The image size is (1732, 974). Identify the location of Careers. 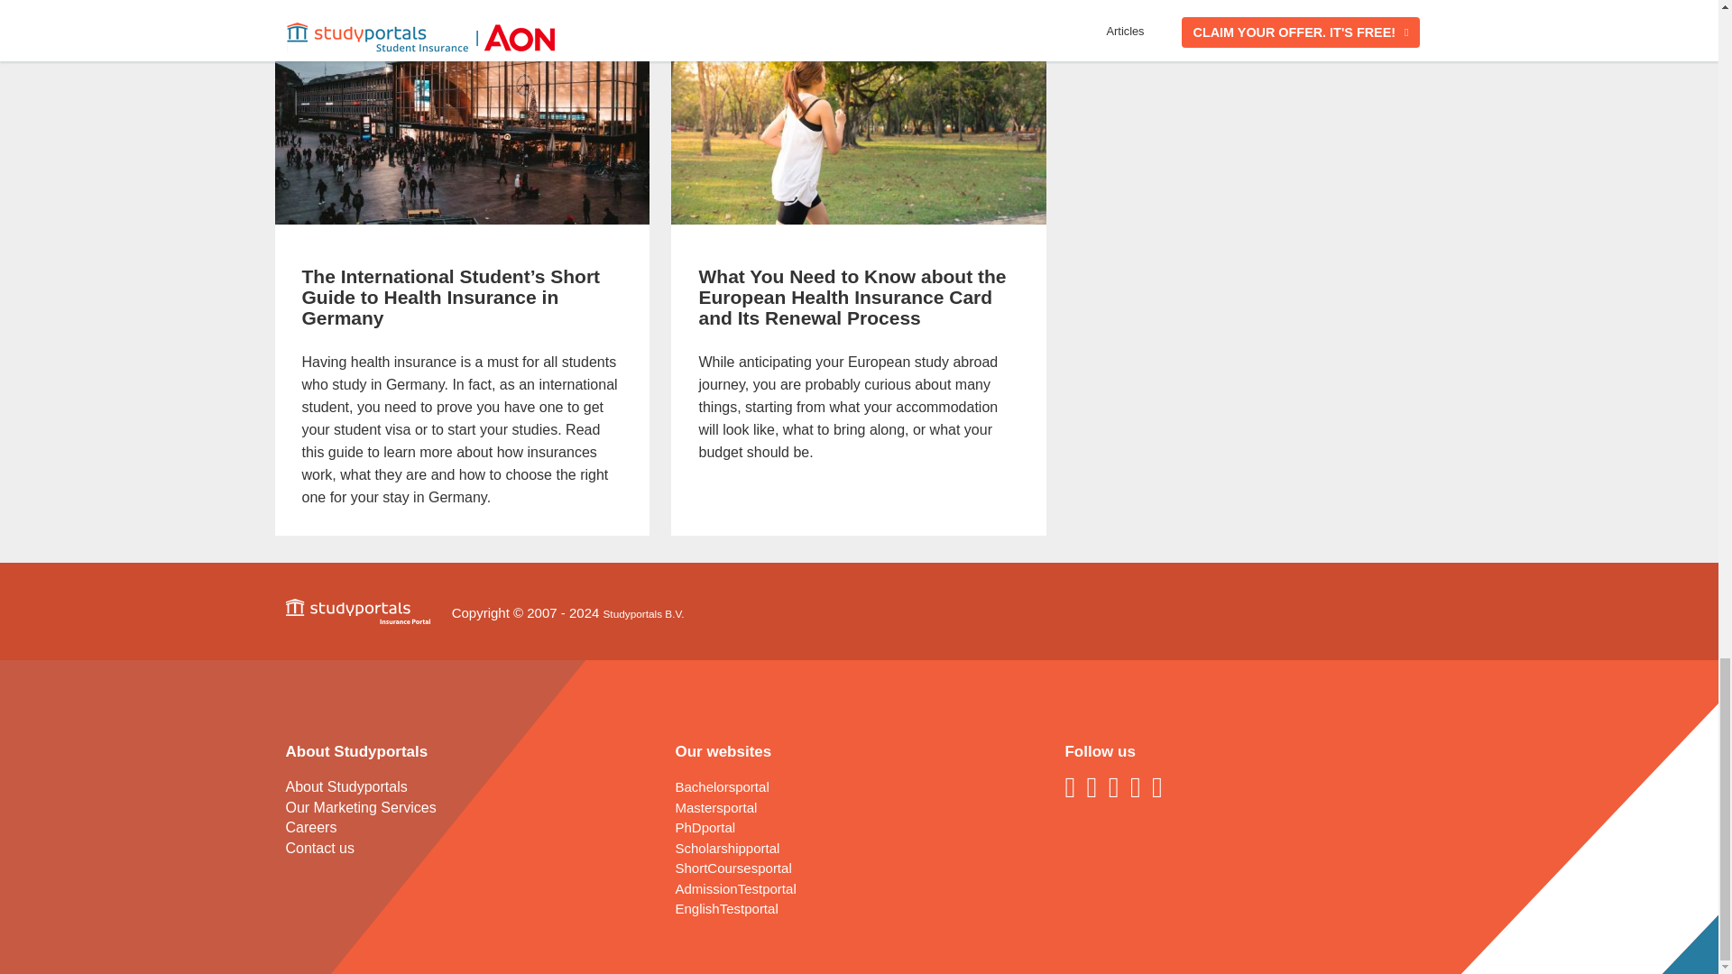
(310, 827).